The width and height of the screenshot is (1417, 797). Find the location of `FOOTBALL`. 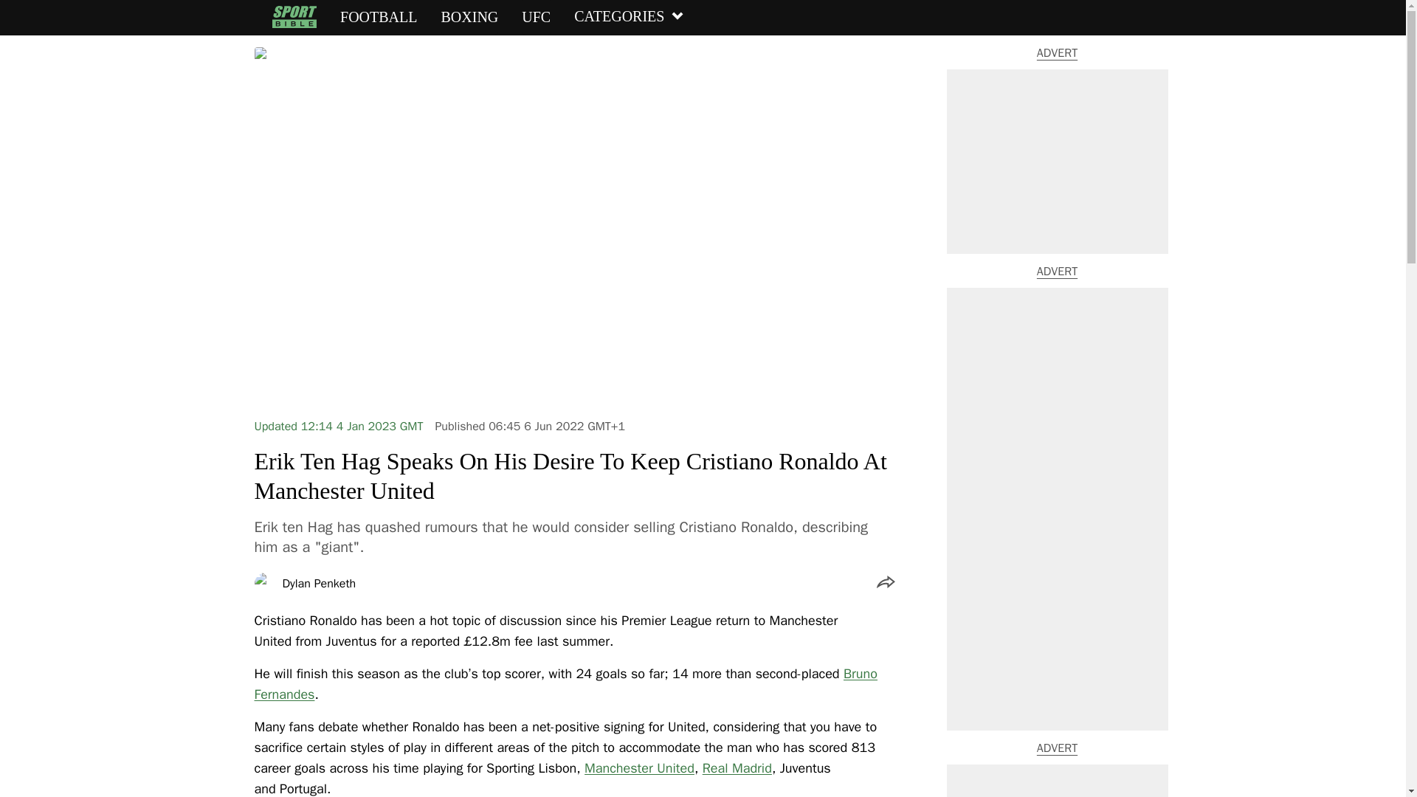

FOOTBALL is located at coordinates (378, 17).